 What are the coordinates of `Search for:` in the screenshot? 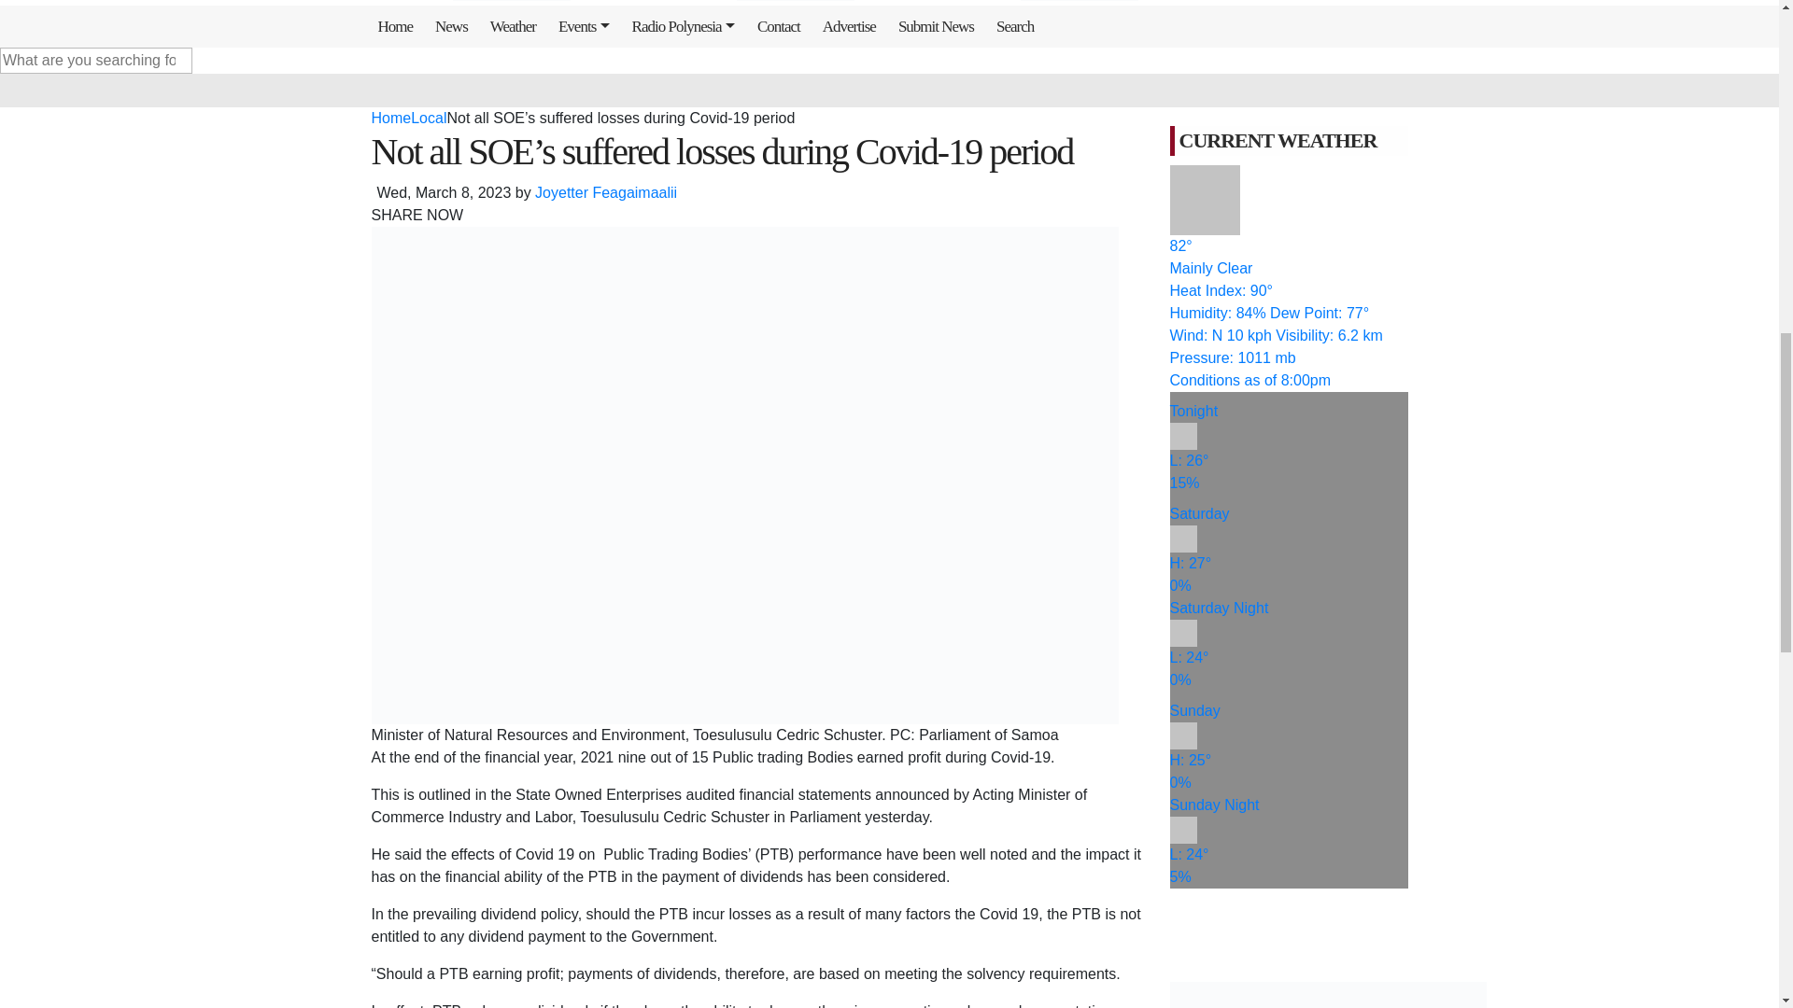 It's located at (95, 60).